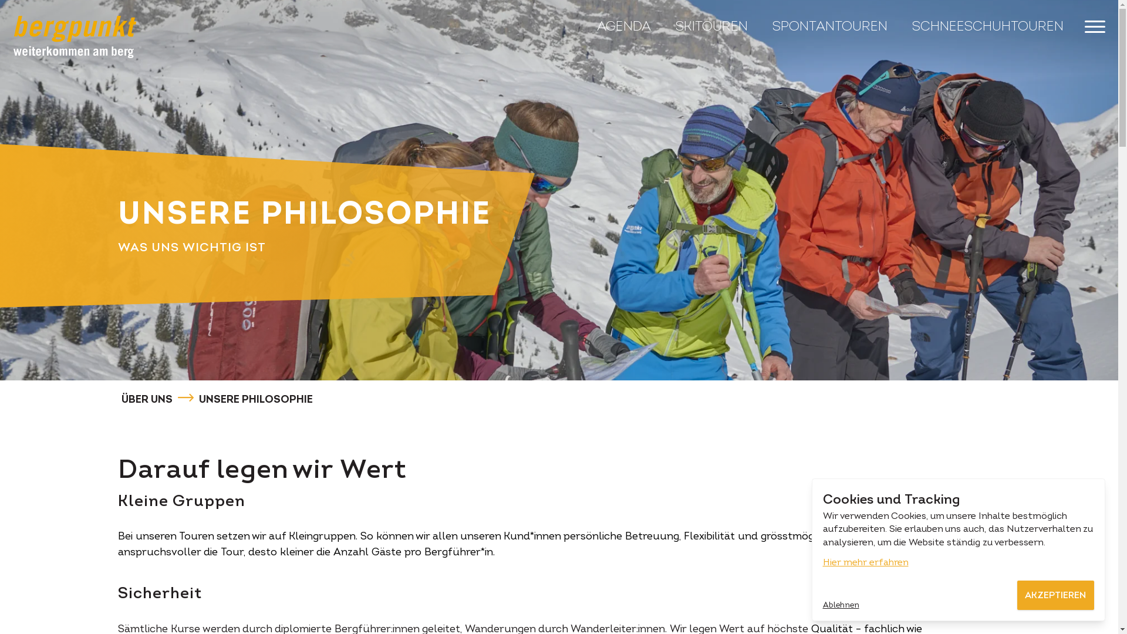  I want to click on AGENDA, so click(625, 26).